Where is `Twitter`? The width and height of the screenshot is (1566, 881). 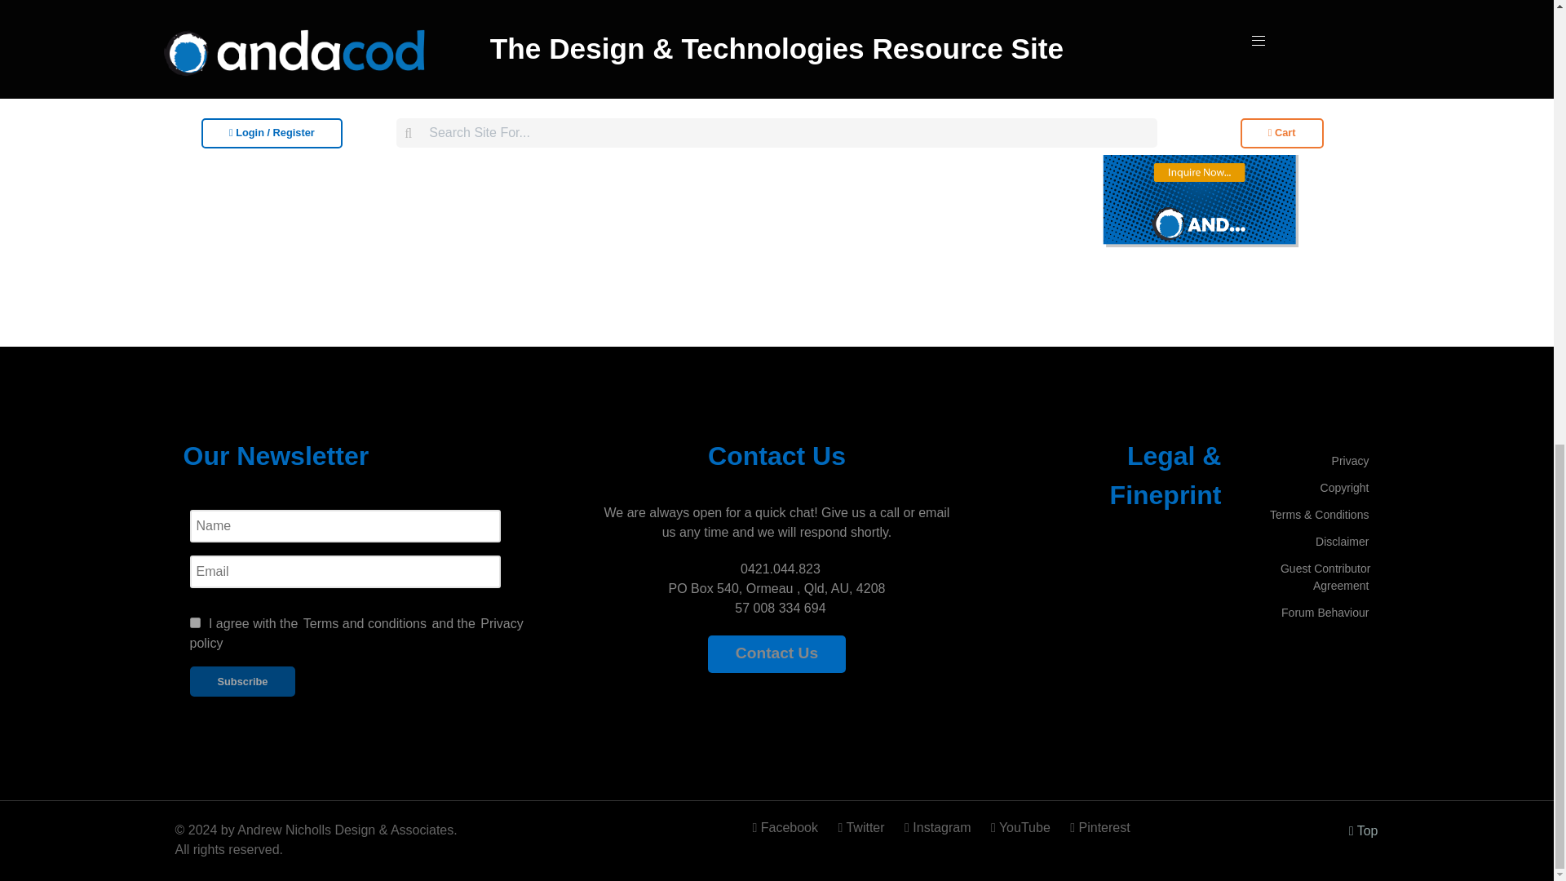 Twitter is located at coordinates (863, 827).